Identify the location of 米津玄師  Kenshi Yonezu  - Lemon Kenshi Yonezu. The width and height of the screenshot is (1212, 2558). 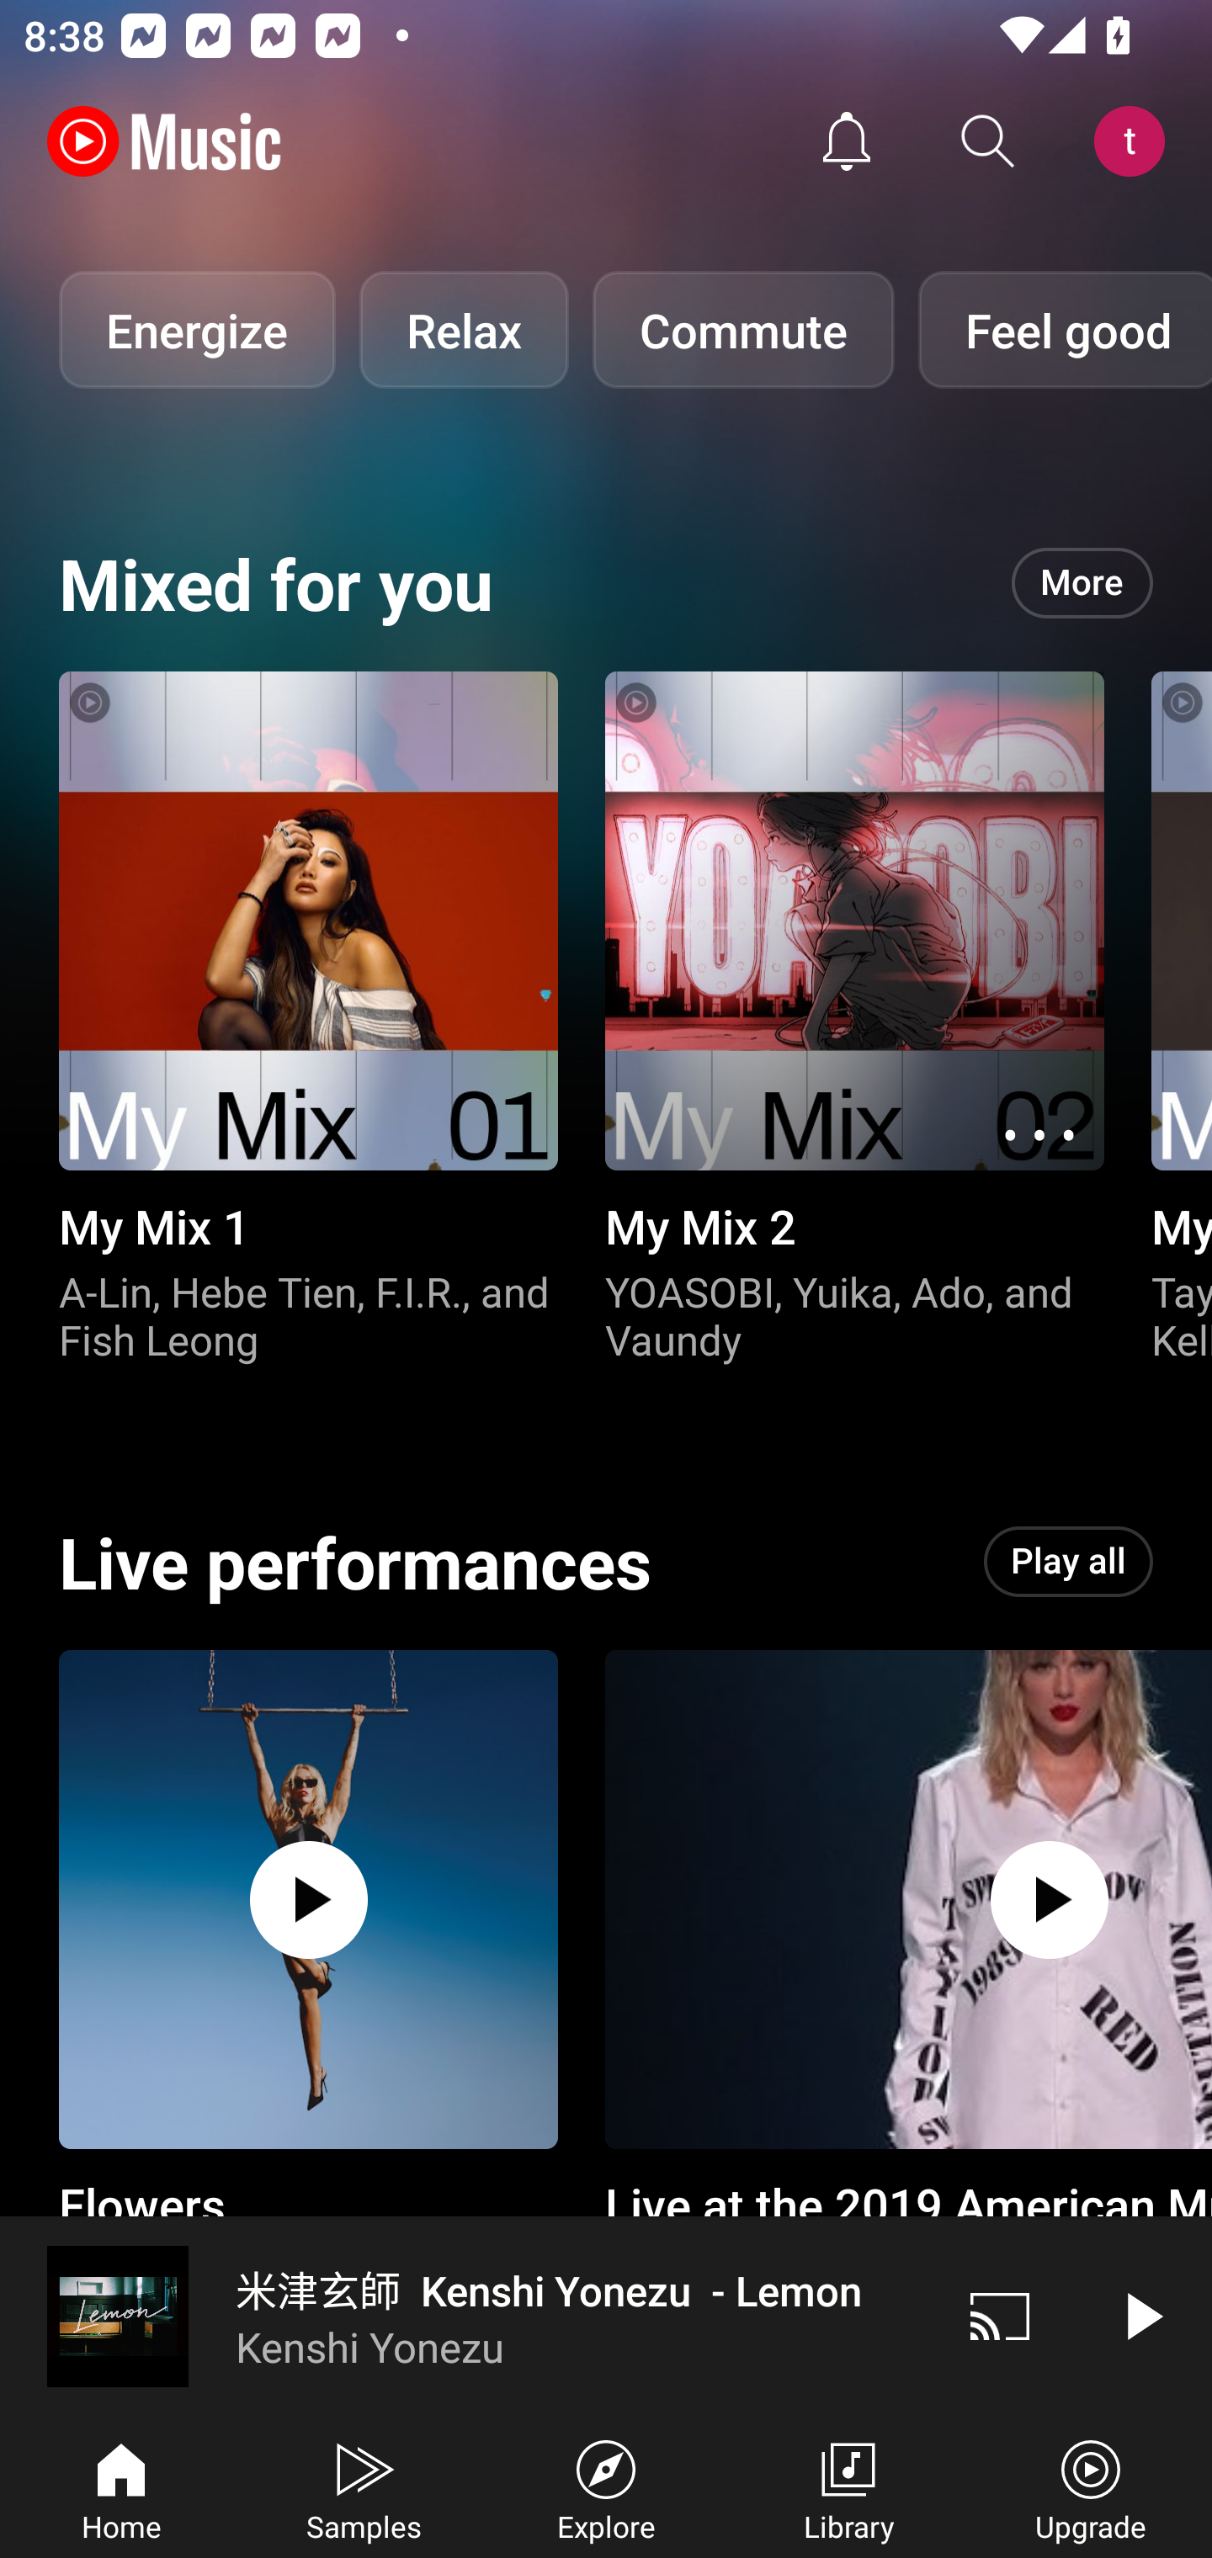
(465, 2316).